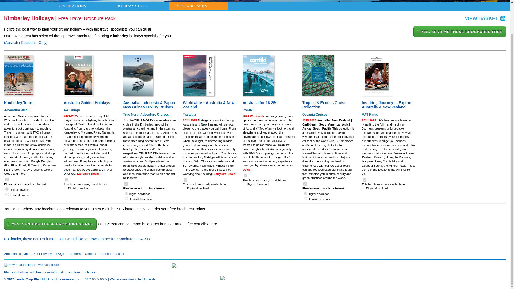  What do you see at coordinates (485, 18) in the screenshot?
I see `VIEW BASKET` at bounding box center [485, 18].